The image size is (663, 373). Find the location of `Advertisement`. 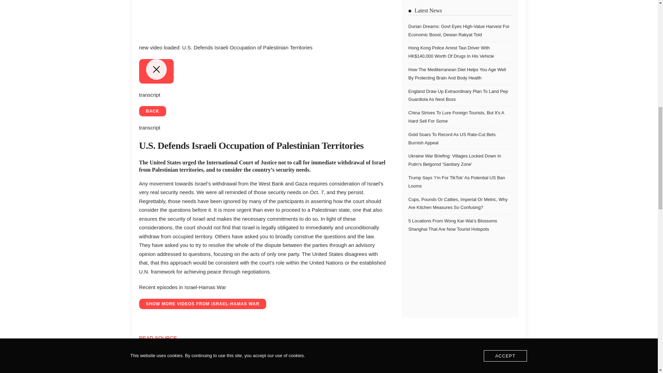

Advertisement is located at coordinates (263, 17).